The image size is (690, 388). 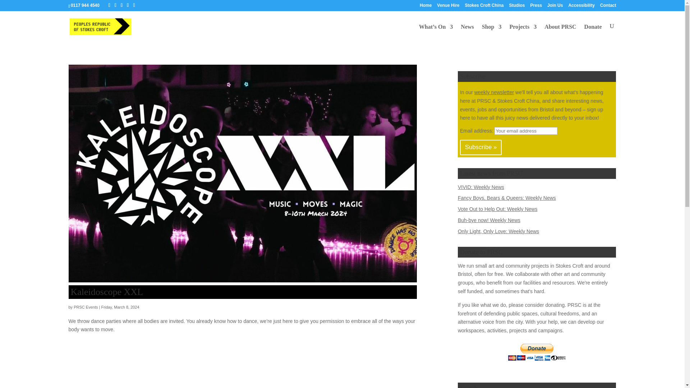 What do you see at coordinates (492, 32) in the screenshot?
I see `Shop` at bounding box center [492, 32].